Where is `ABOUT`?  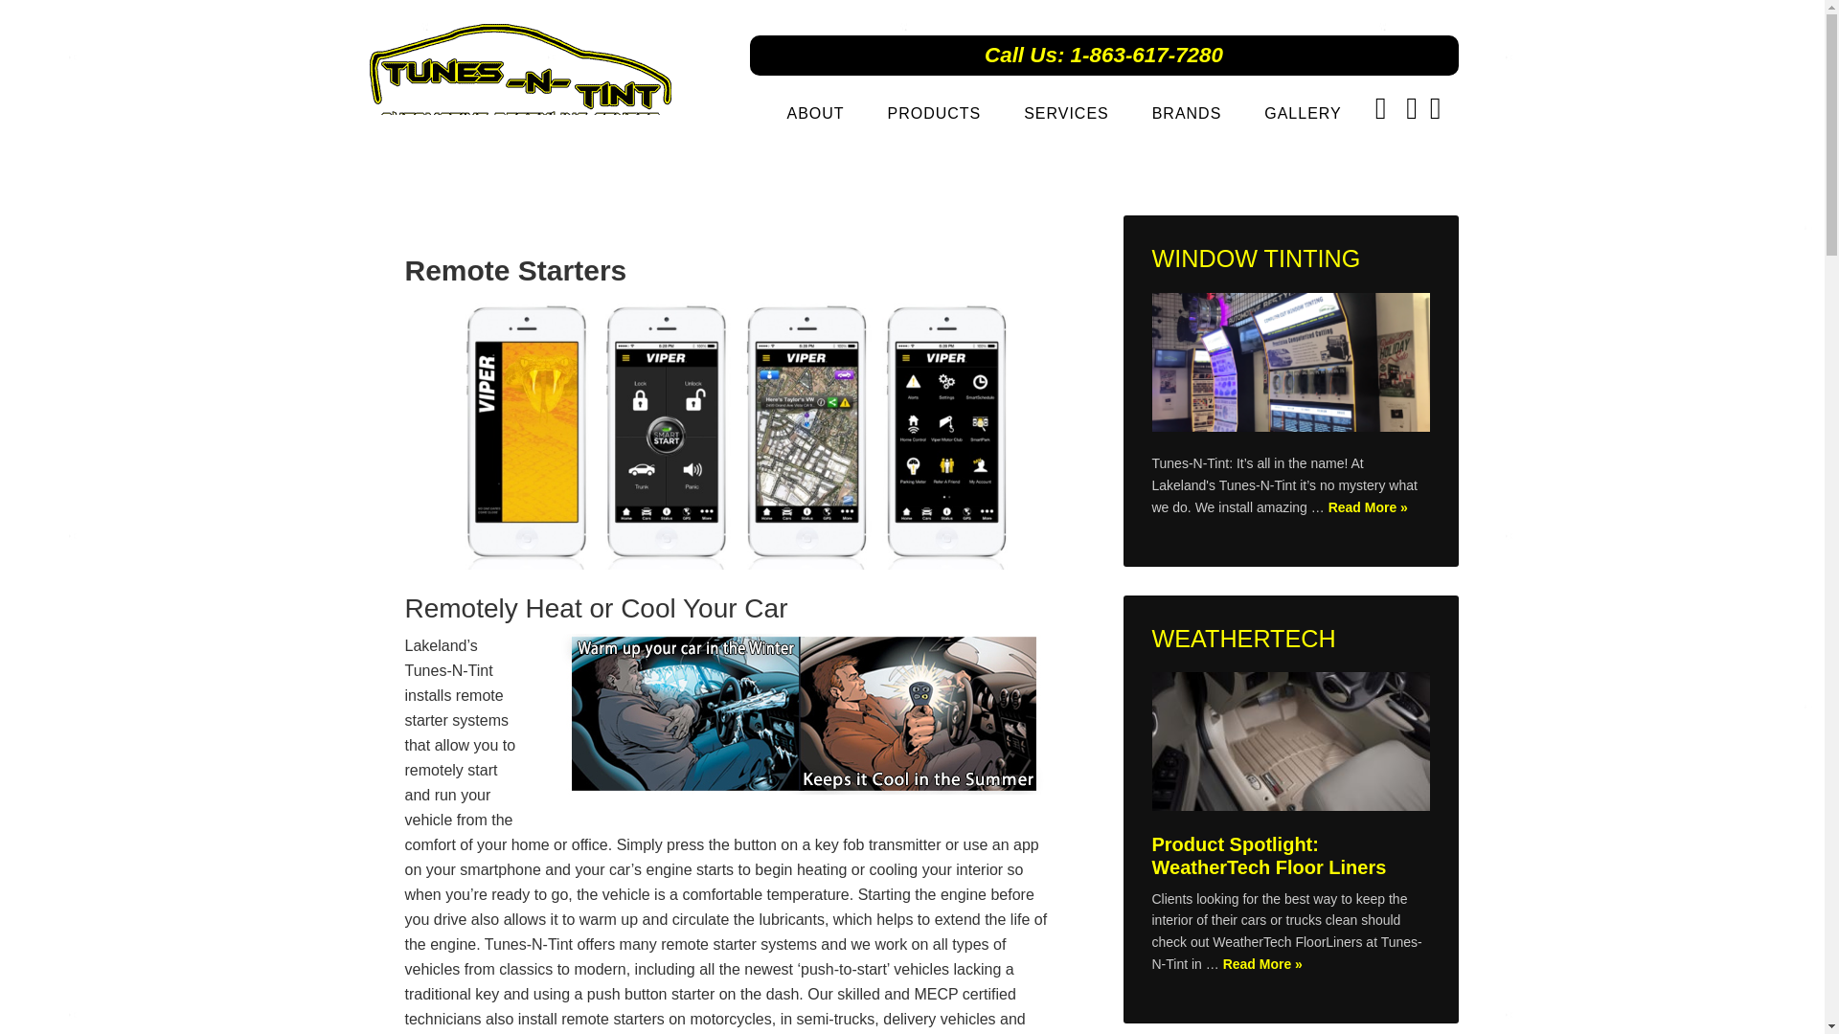 ABOUT is located at coordinates (814, 113).